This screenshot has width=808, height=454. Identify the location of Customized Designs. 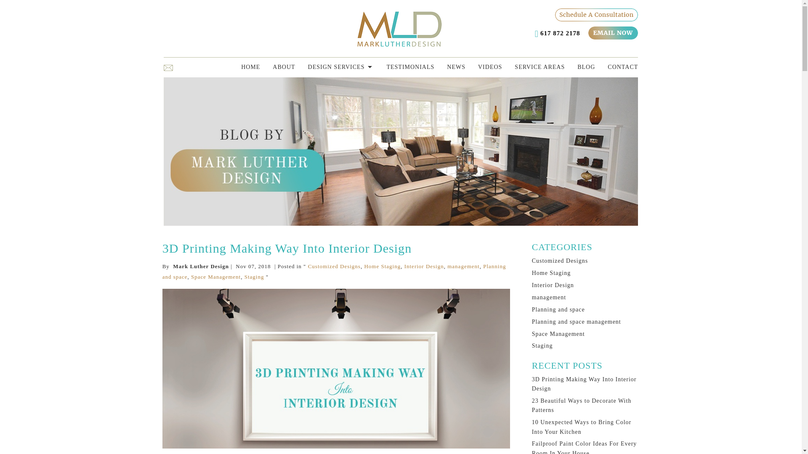
(334, 267).